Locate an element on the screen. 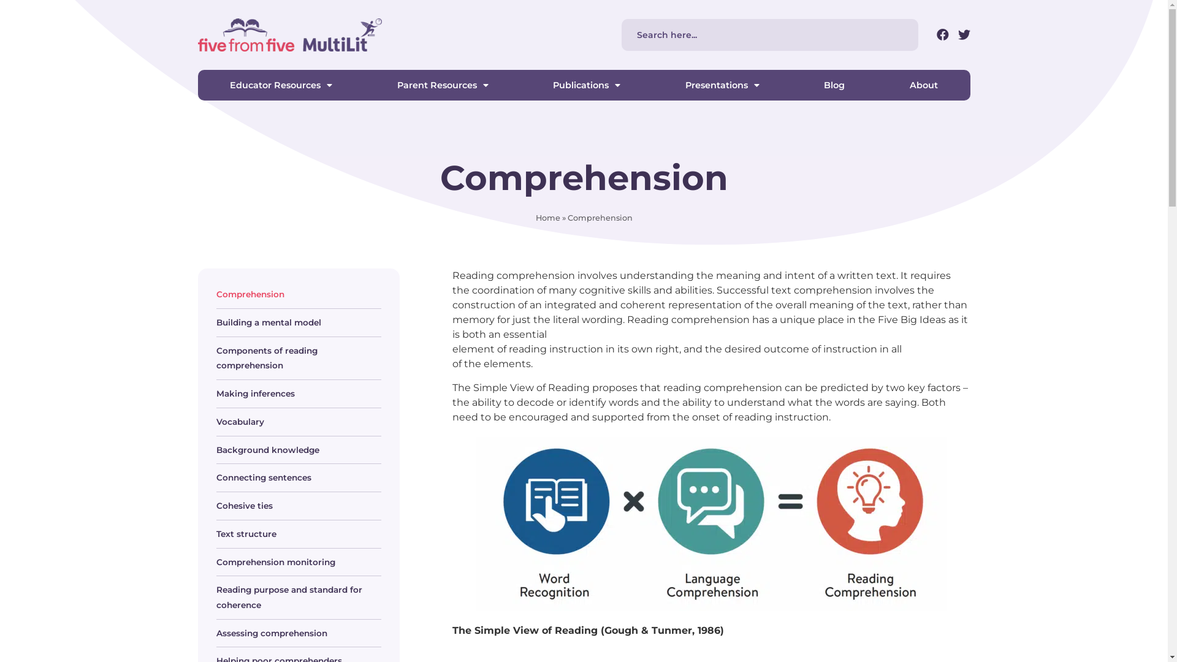 The height and width of the screenshot is (662, 1177). Making inferences is located at coordinates (298, 394).